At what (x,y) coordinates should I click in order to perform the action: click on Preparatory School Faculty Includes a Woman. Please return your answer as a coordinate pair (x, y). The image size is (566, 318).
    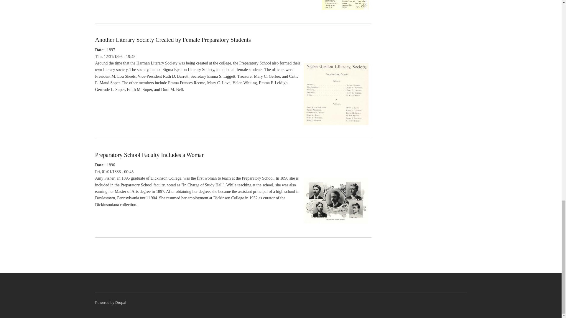
    Looking at the image, I should click on (336, 226).